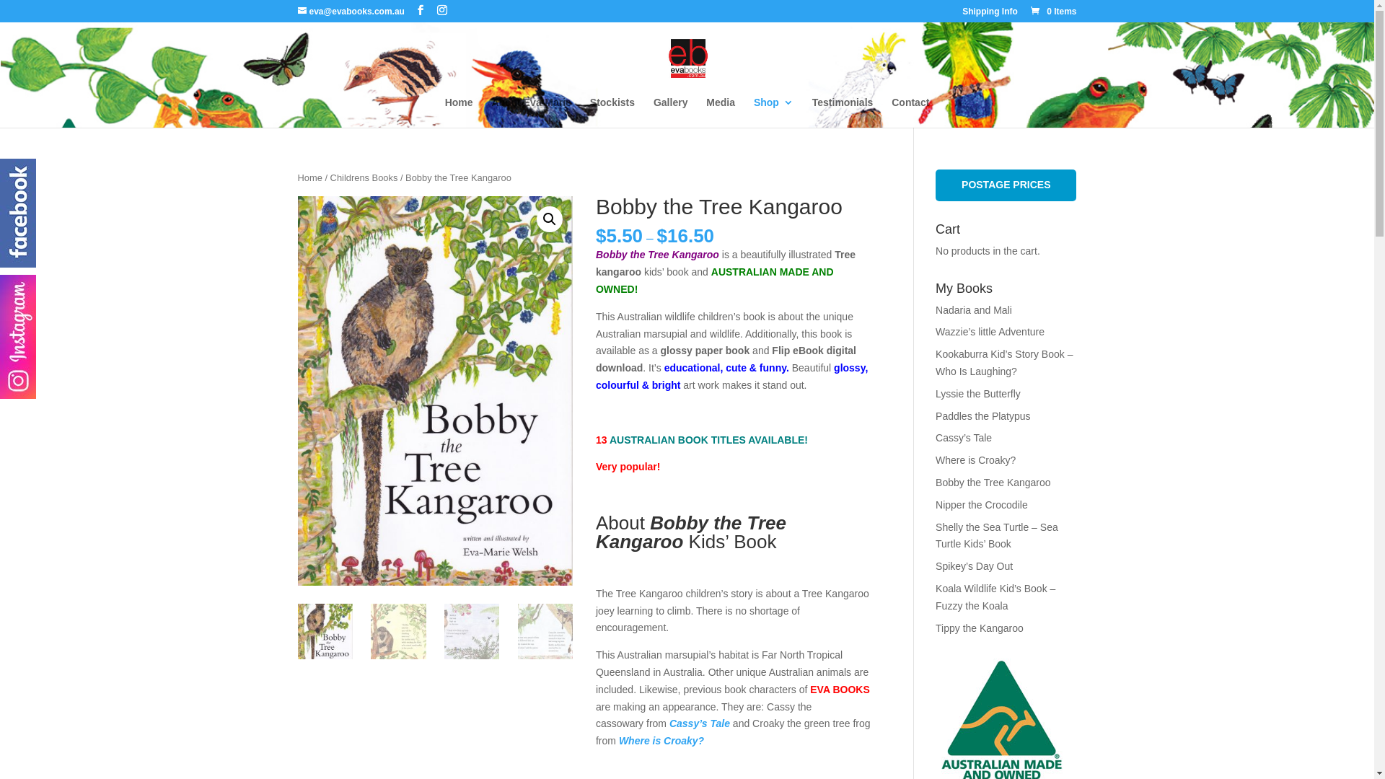 The height and width of the screenshot is (779, 1385). Describe the element at coordinates (975, 460) in the screenshot. I see `Where is Croaky?` at that location.